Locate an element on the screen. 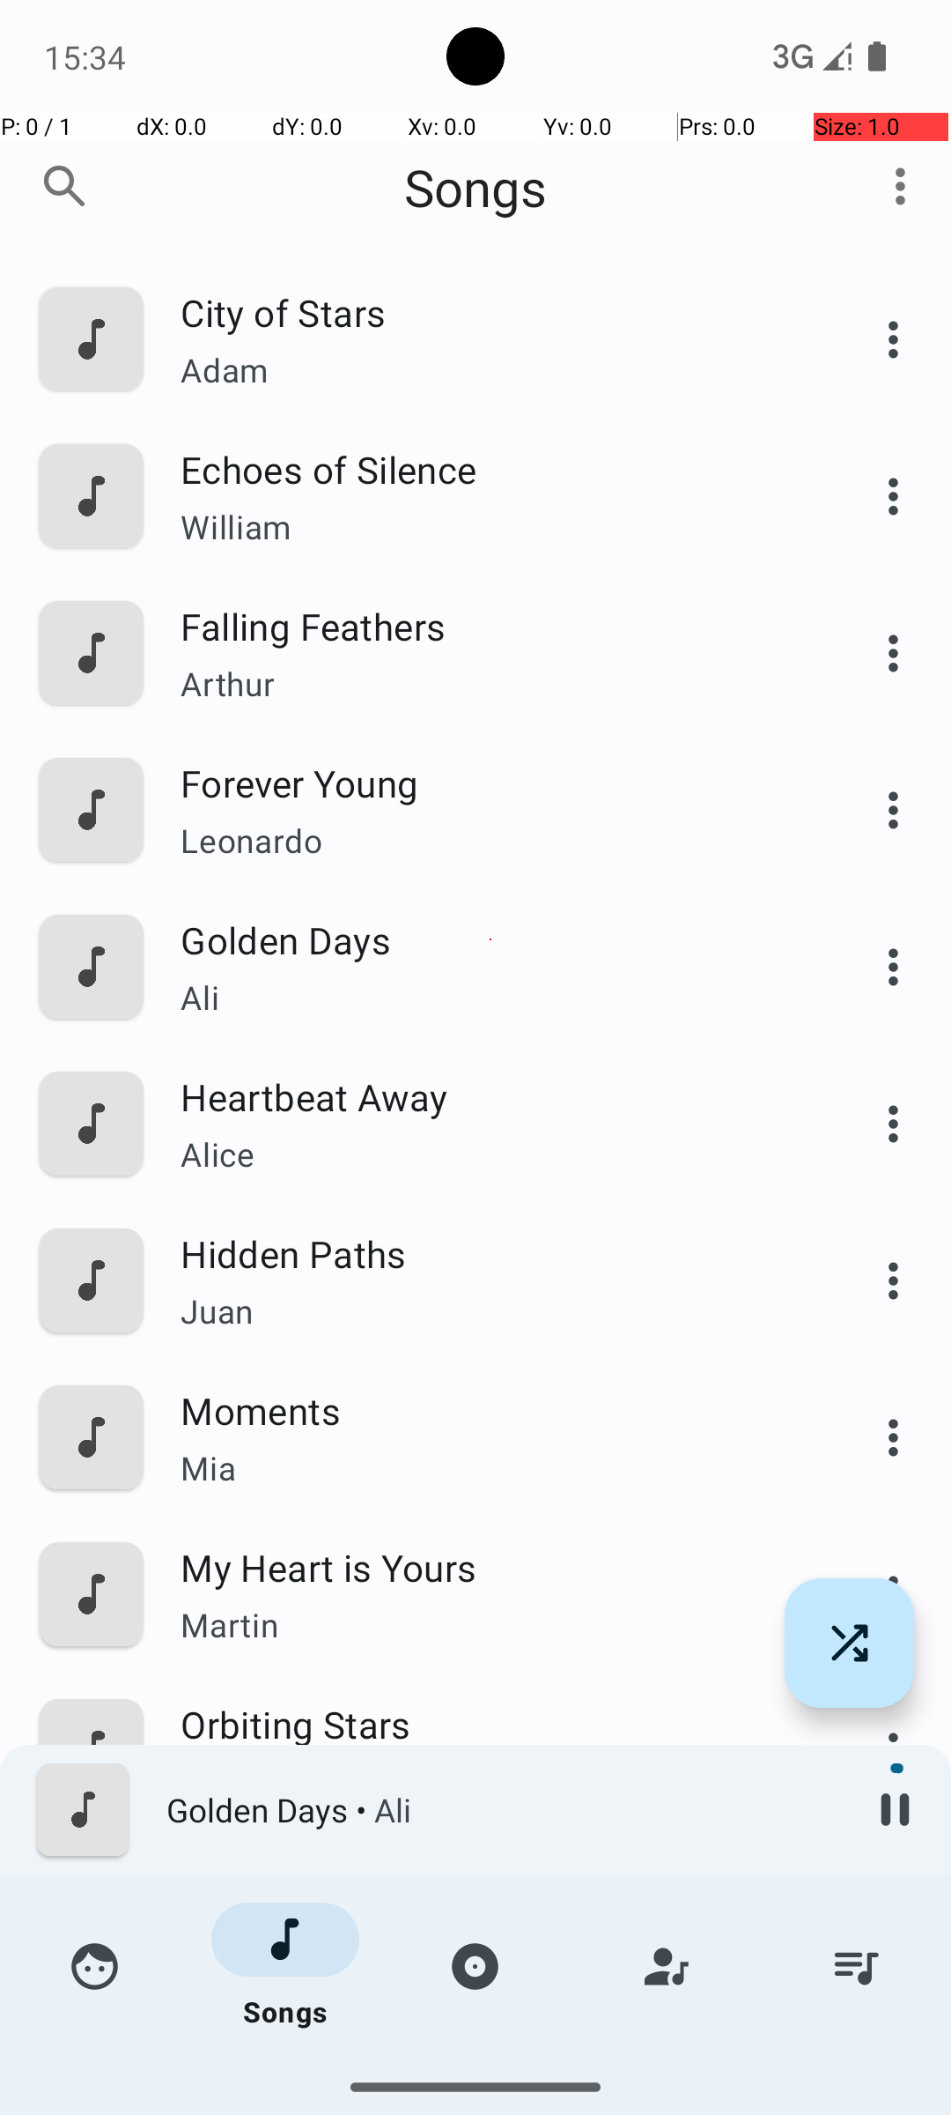 This screenshot has height=2115, width=951. Alice is located at coordinates (490, 1154).